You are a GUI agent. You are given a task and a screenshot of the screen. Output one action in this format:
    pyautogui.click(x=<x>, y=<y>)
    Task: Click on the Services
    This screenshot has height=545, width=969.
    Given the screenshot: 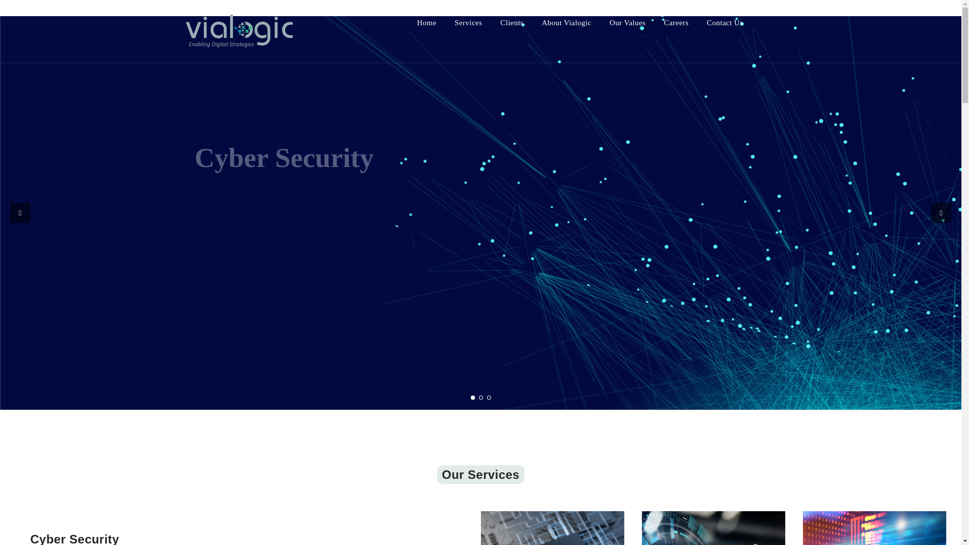 What is the action you would take?
    pyautogui.click(x=468, y=22)
    